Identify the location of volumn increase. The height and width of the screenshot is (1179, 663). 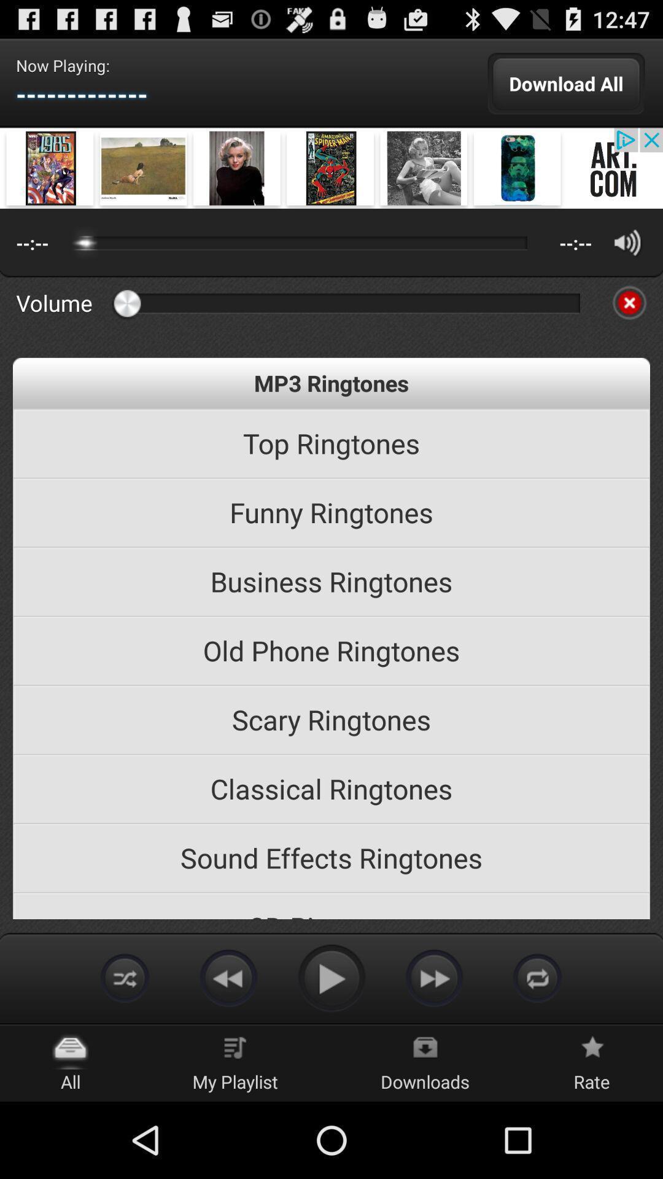
(627, 242).